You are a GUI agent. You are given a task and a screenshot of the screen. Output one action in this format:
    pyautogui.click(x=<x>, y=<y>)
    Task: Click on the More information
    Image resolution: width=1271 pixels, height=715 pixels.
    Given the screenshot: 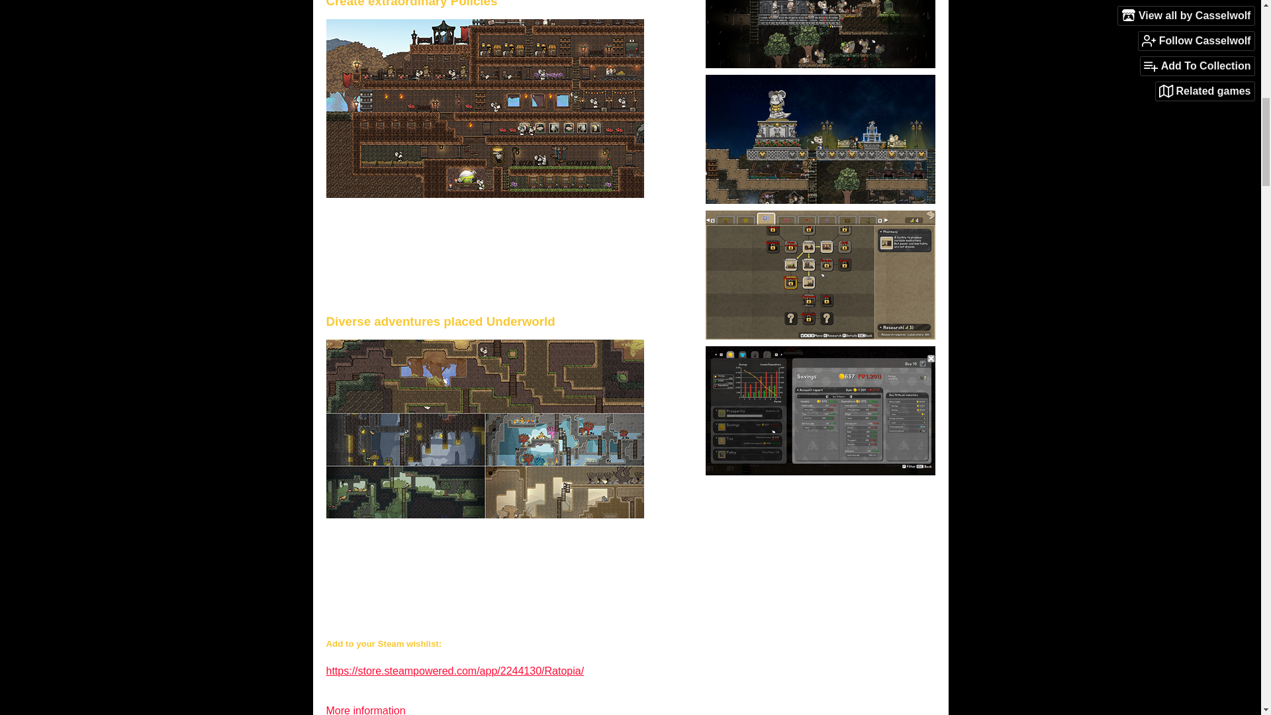 What is the action you would take?
    pyautogui.click(x=371, y=710)
    